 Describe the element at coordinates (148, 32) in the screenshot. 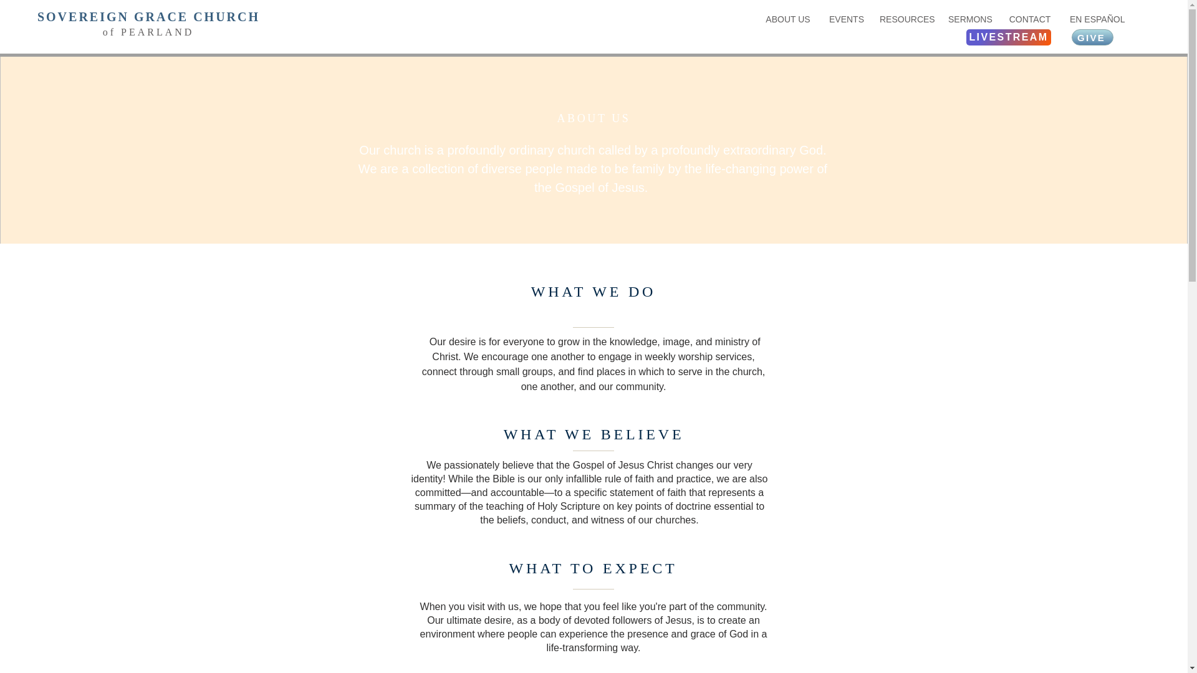

I see `of PEARLAND` at that location.